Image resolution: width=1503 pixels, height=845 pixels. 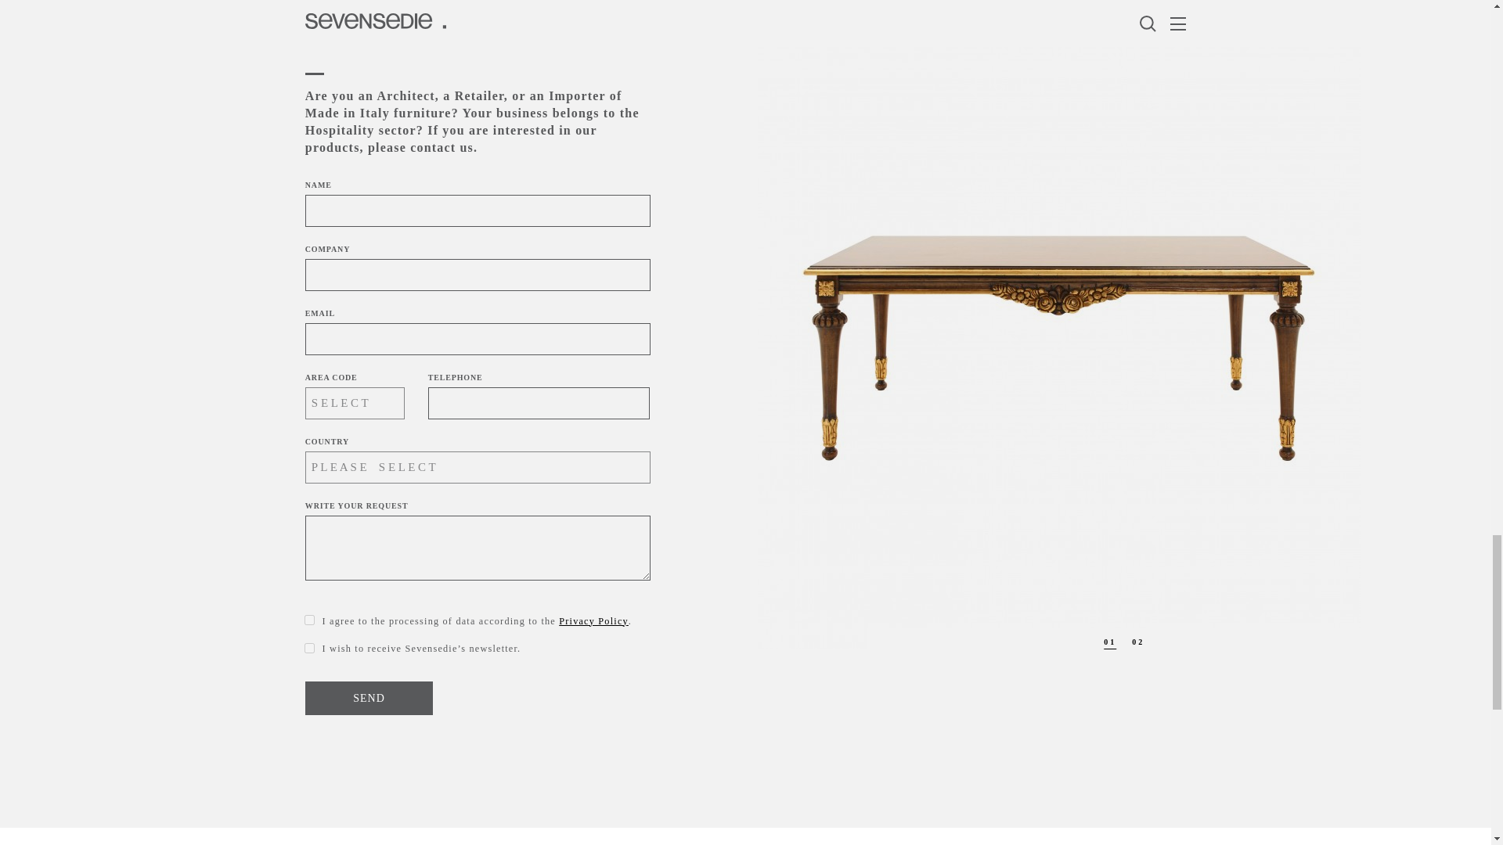 I want to click on Privacy Policy, so click(x=593, y=621).